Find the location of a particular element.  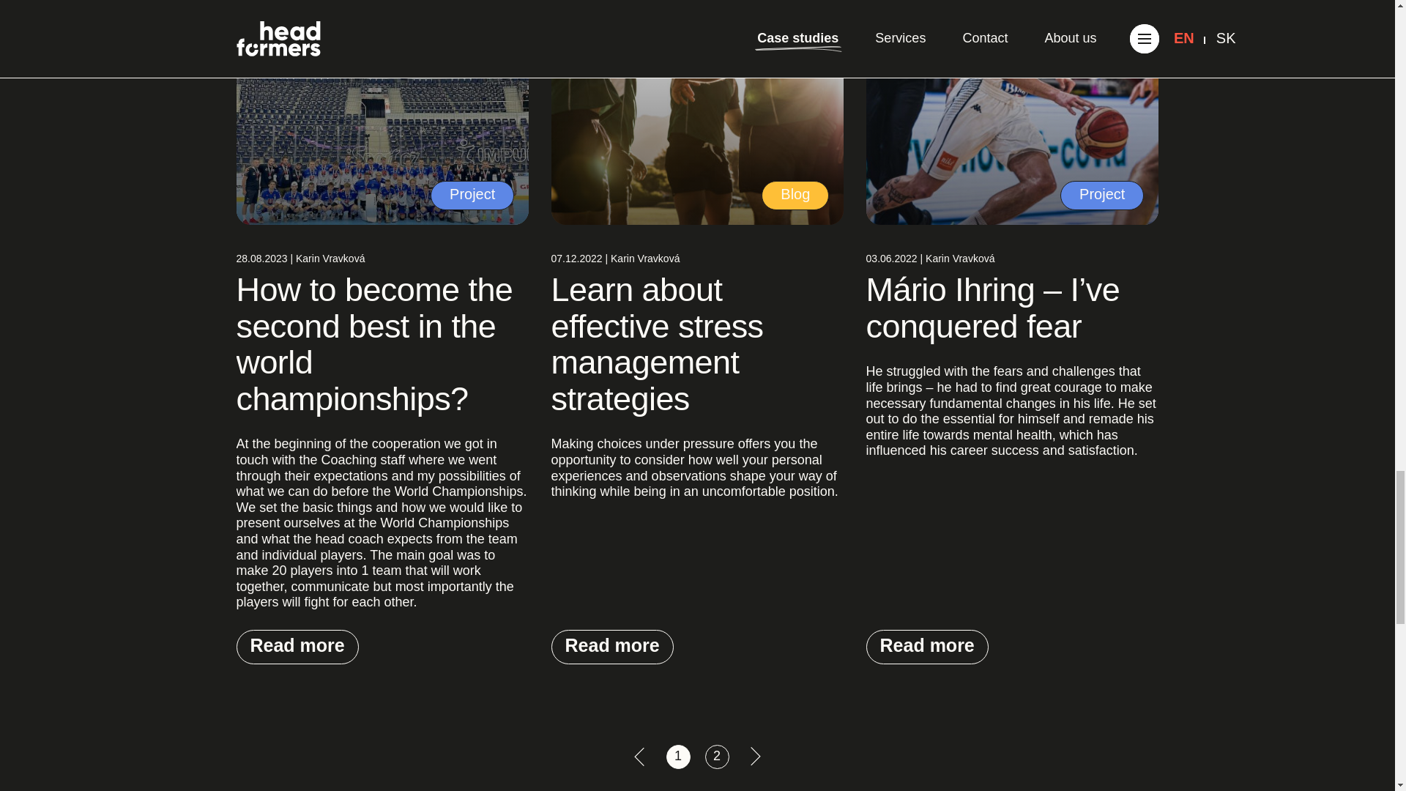

Read more is located at coordinates (297, 647).